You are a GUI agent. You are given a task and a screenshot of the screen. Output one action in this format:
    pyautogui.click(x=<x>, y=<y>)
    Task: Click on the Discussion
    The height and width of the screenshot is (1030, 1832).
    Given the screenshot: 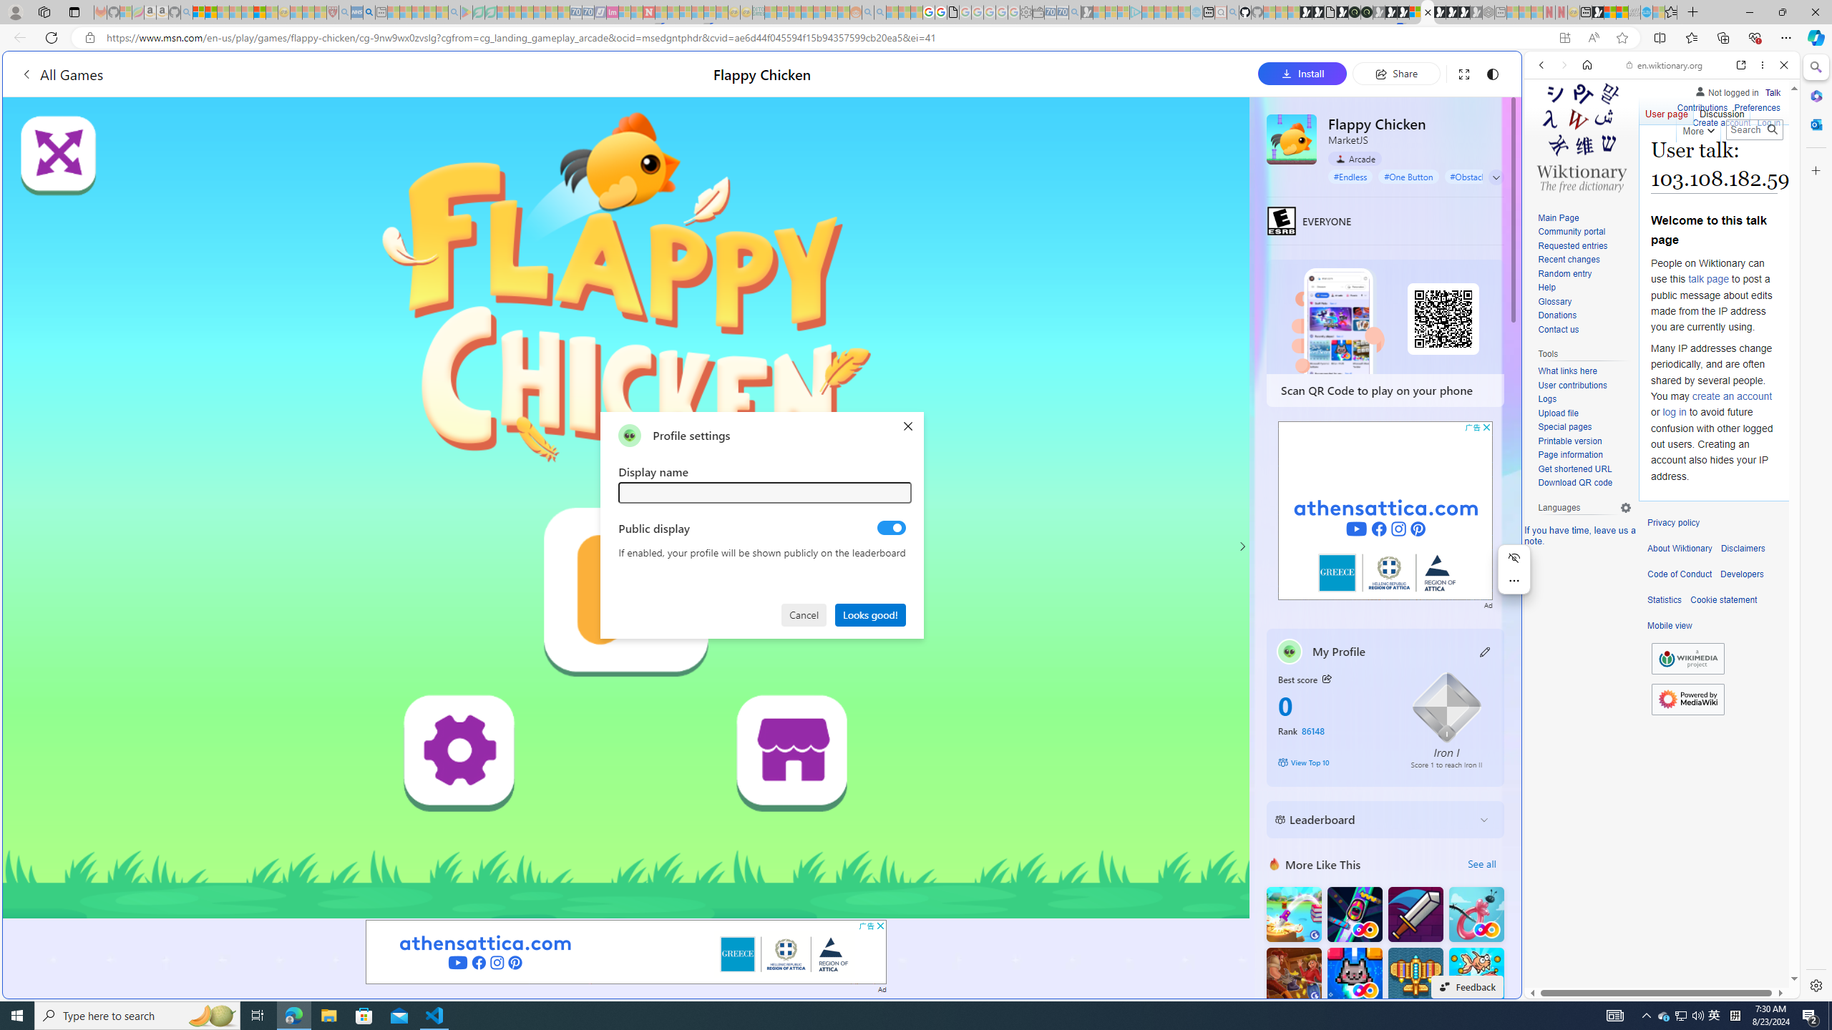 What is the action you would take?
    pyautogui.click(x=1720, y=111)
    